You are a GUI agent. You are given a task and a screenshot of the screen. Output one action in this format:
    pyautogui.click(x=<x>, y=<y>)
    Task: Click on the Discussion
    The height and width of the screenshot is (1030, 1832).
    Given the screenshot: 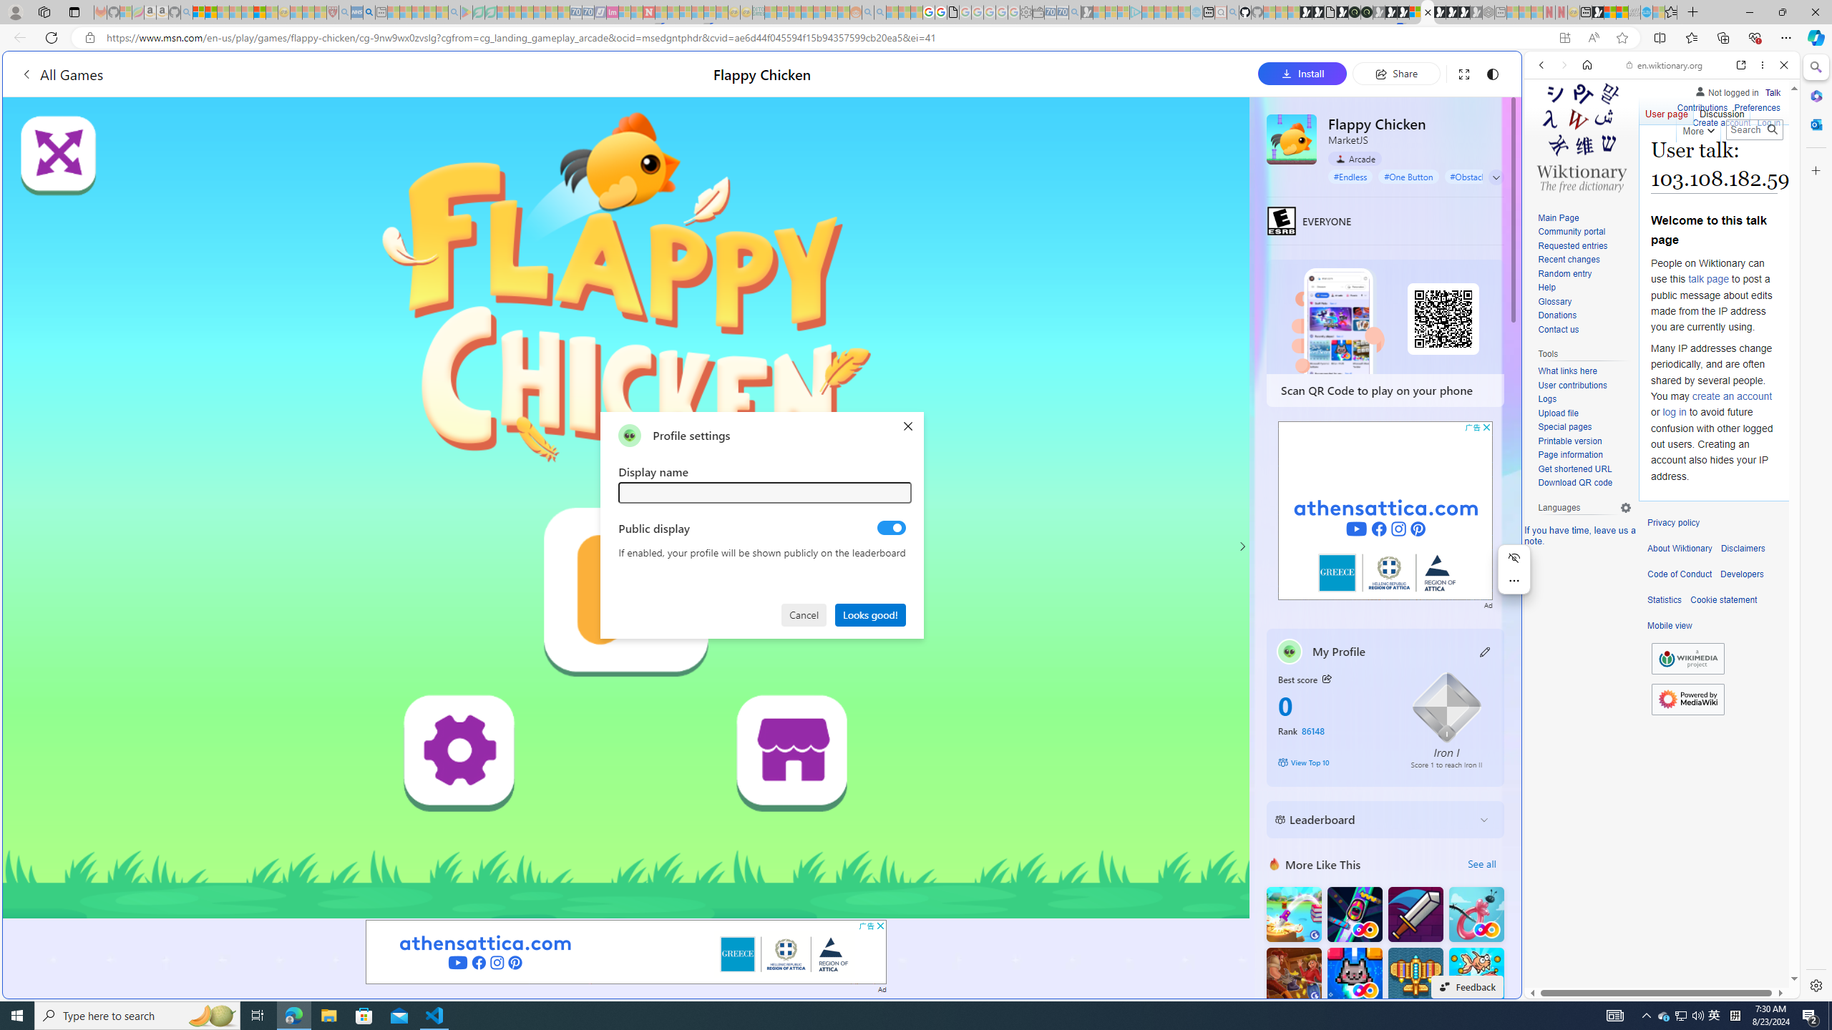 What is the action you would take?
    pyautogui.click(x=1720, y=111)
    